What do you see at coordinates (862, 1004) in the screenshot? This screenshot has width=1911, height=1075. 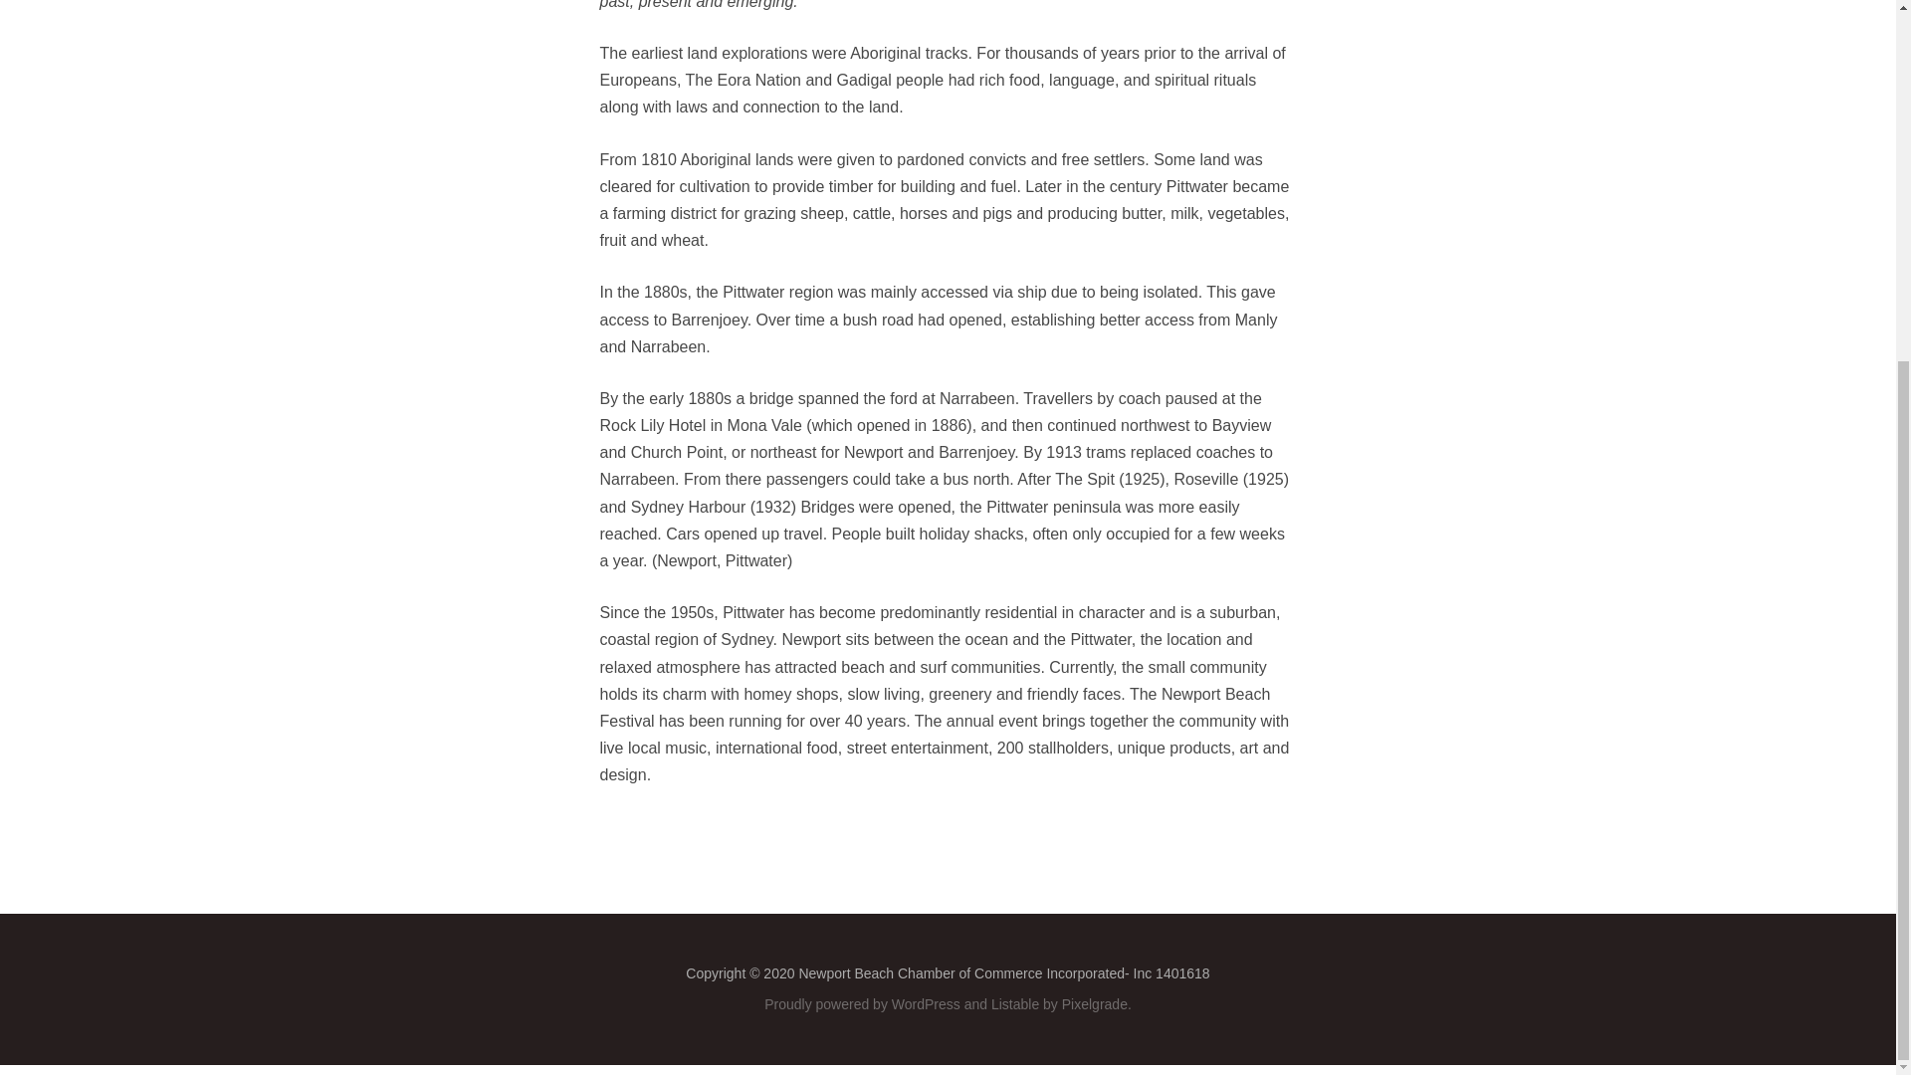 I see `Proudly powered by WordPress` at bounding box center [862, 1004].